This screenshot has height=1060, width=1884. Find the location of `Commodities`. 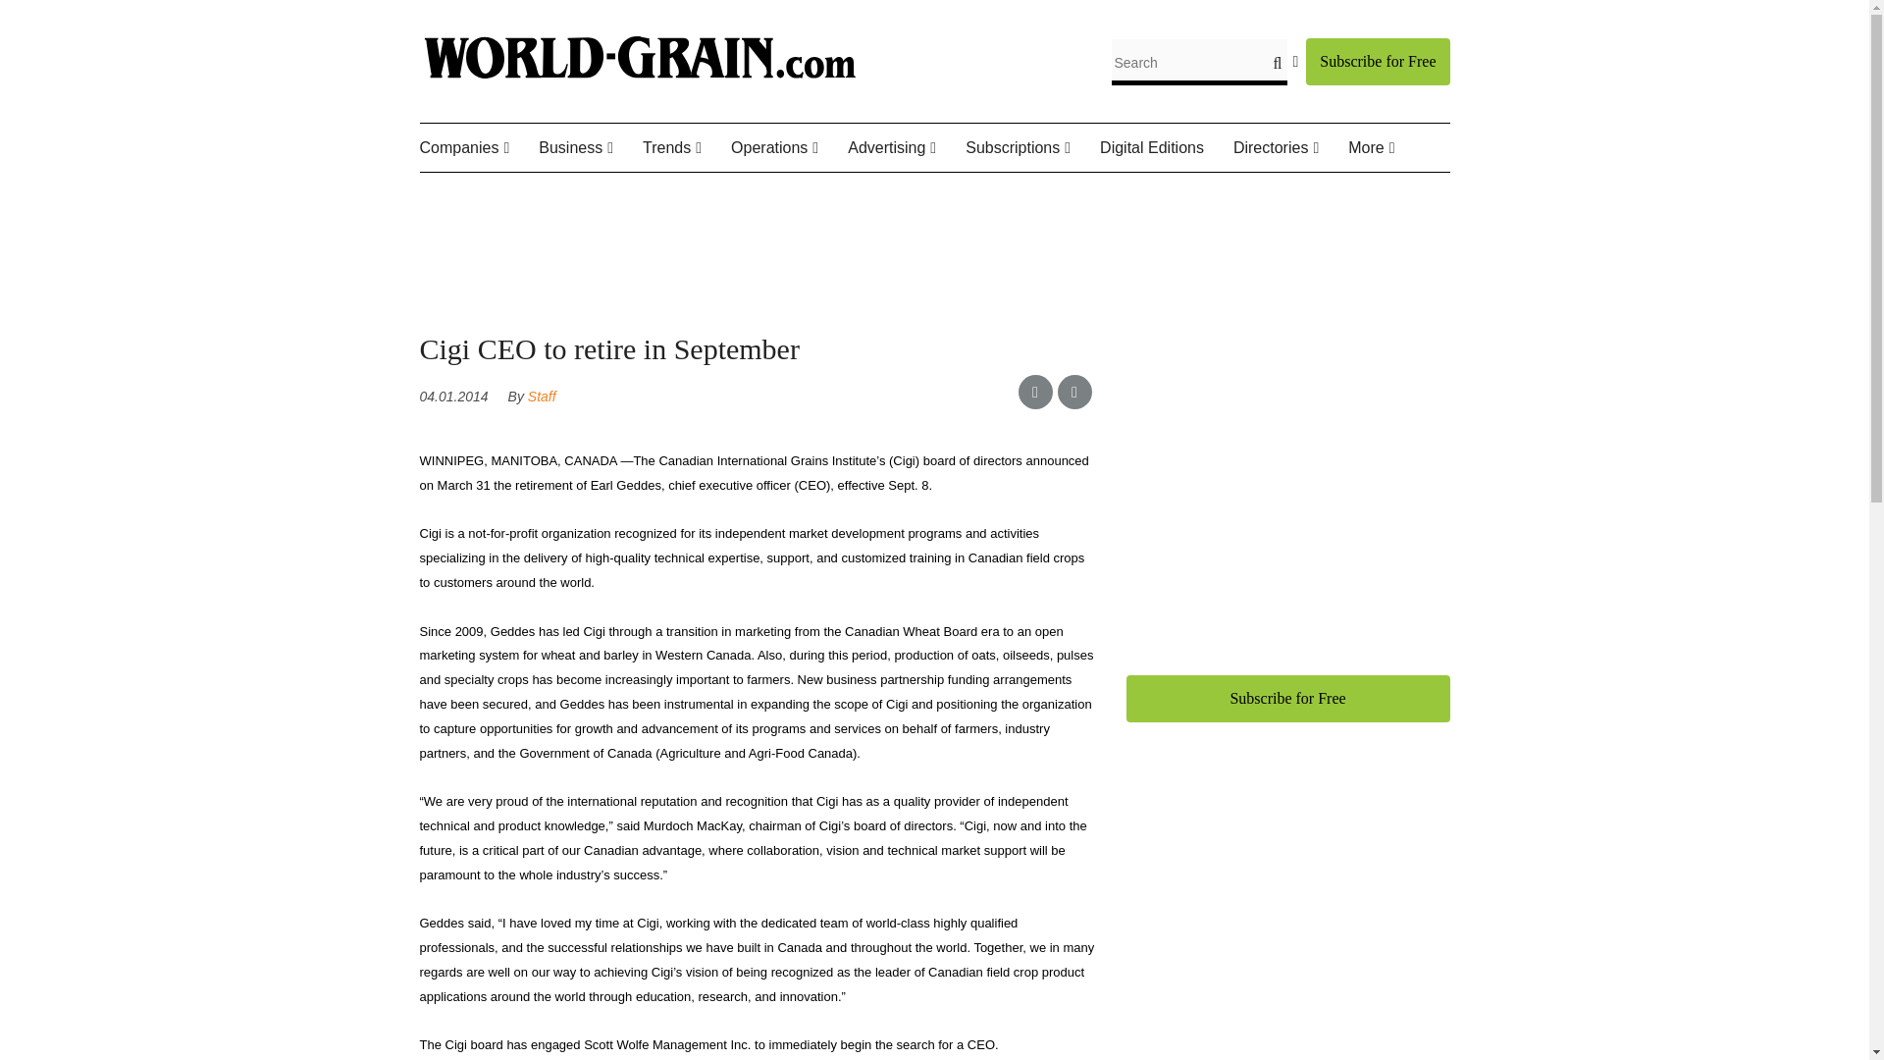

Commodities is located at coordinates (636, 194).